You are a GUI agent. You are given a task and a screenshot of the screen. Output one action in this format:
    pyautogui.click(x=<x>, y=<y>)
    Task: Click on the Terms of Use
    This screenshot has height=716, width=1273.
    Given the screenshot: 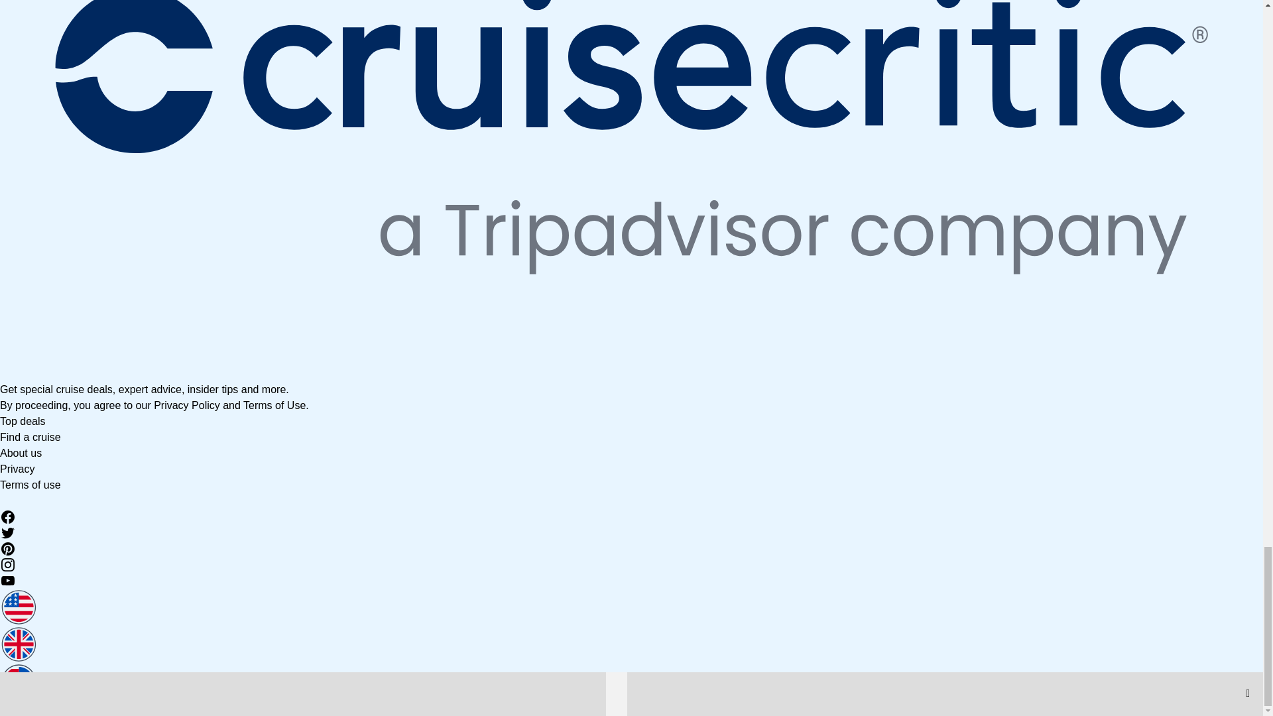 What is the action you would take?
    pyautogui.click(x=274, y=404)
    